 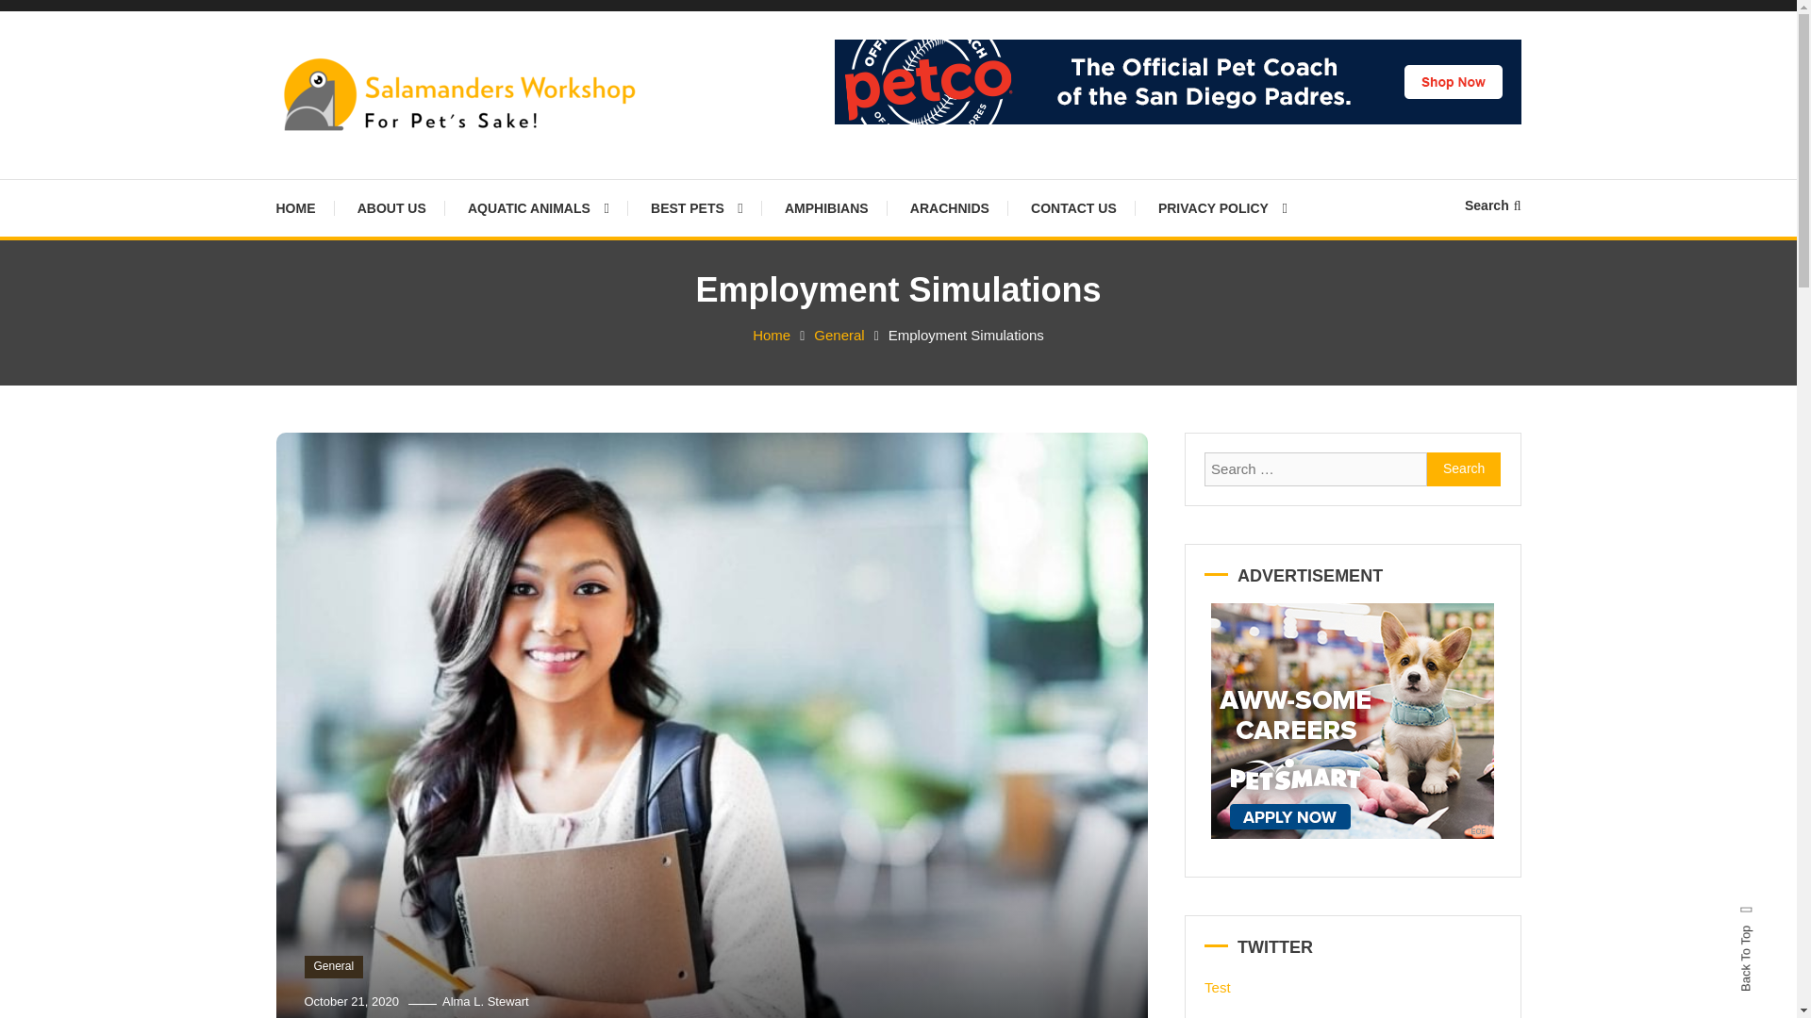 I want to click on Alma L. Stewart, so click(x=485, y=1001).